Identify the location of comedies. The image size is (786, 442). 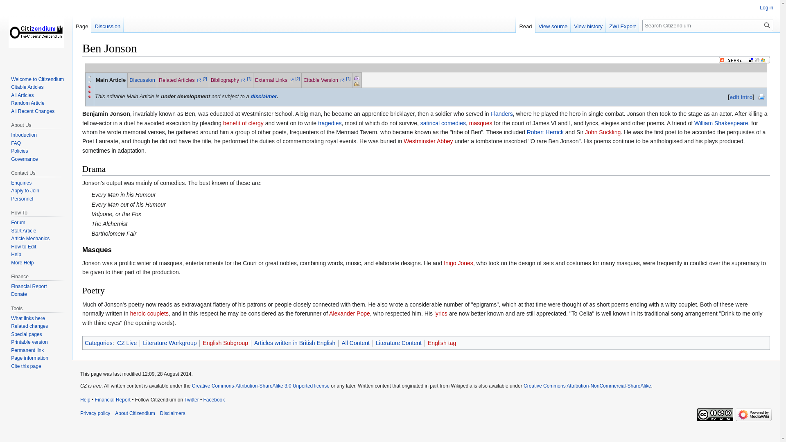
(454, 123).